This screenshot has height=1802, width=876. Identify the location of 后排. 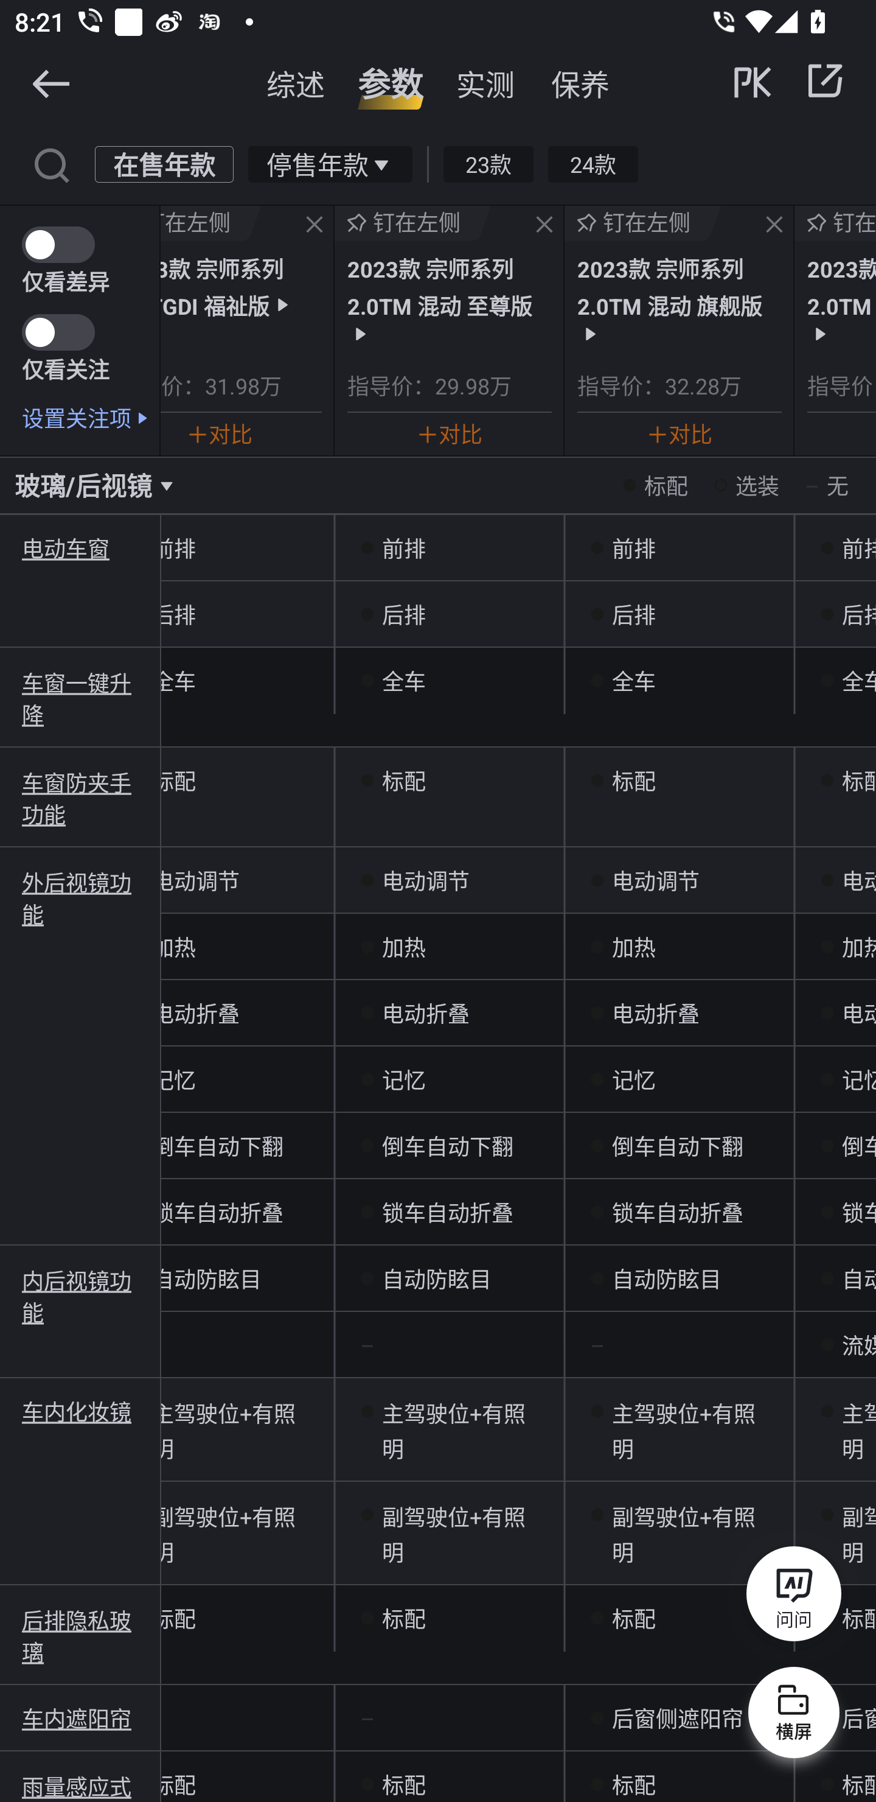
(679, 614).